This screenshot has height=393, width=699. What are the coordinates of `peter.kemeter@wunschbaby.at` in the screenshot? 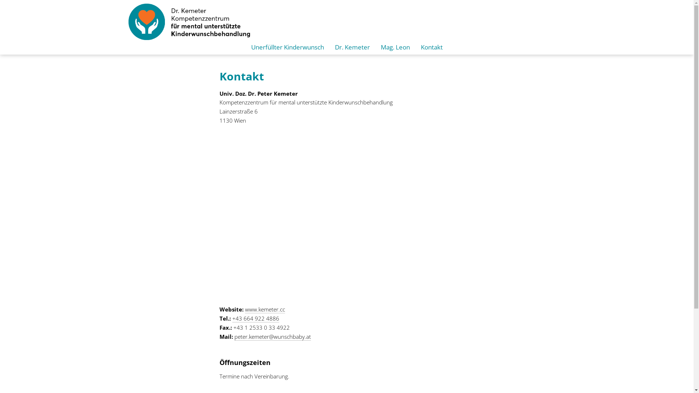 It's located at (273, 336).